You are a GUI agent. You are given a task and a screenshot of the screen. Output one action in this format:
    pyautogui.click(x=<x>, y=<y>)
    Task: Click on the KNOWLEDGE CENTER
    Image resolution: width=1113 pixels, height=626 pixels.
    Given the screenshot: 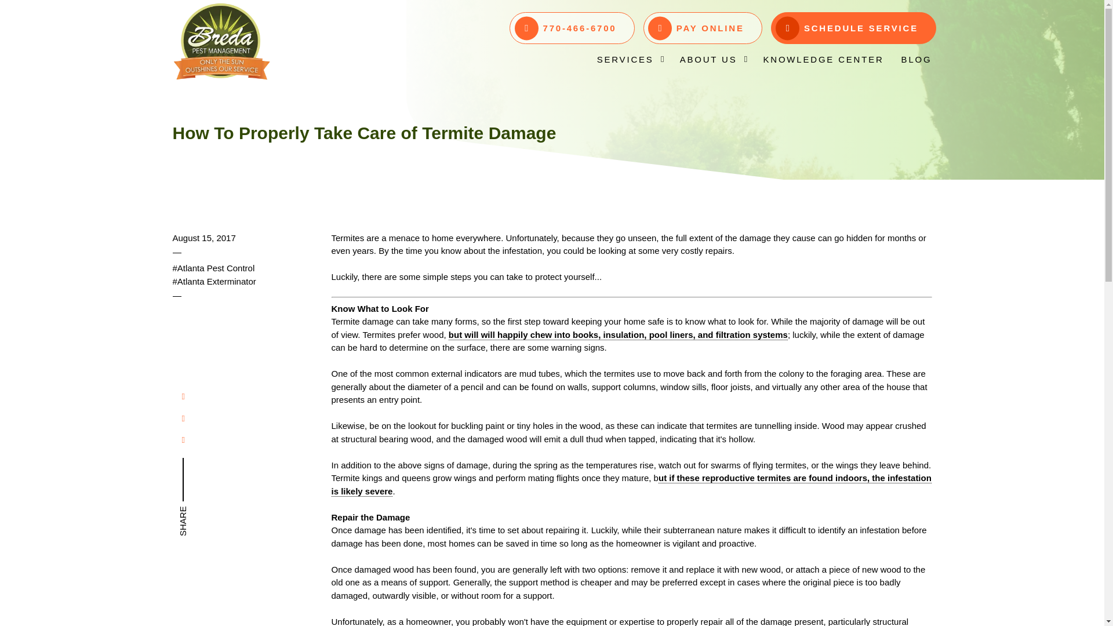 What is the action you would take?
    pyautogui.click(x=823, y=59)
    